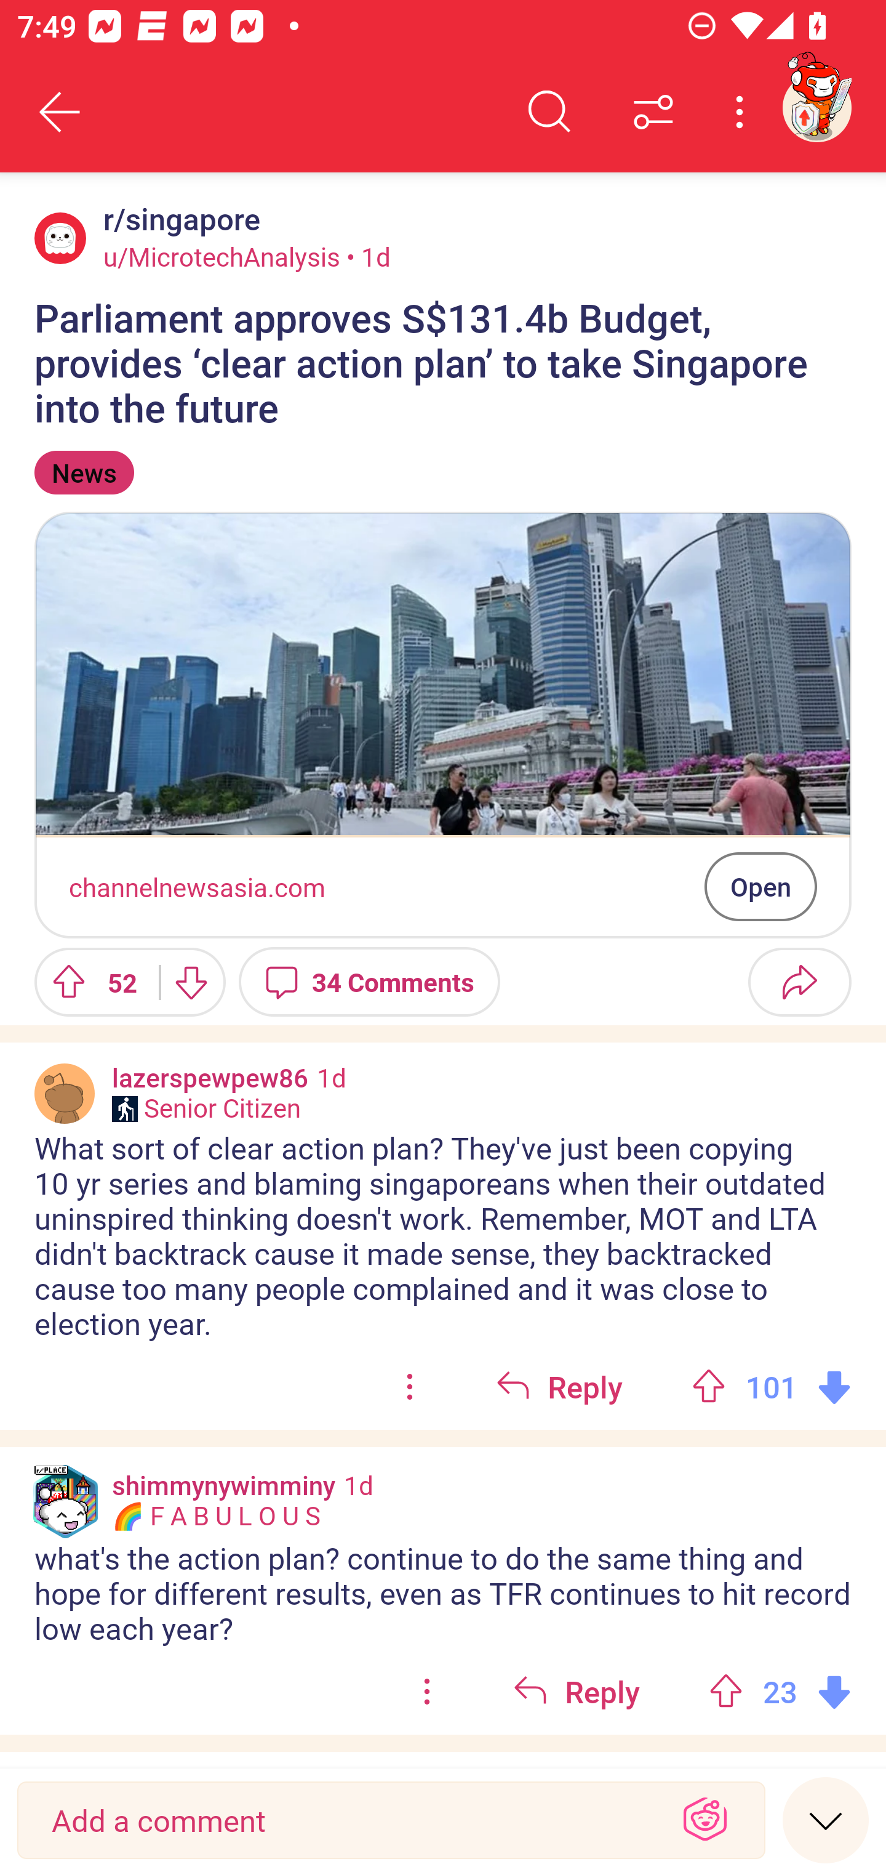 The width and height of the screenshot is (886, 1872). I want to click on Reply, so click(559, 1387).